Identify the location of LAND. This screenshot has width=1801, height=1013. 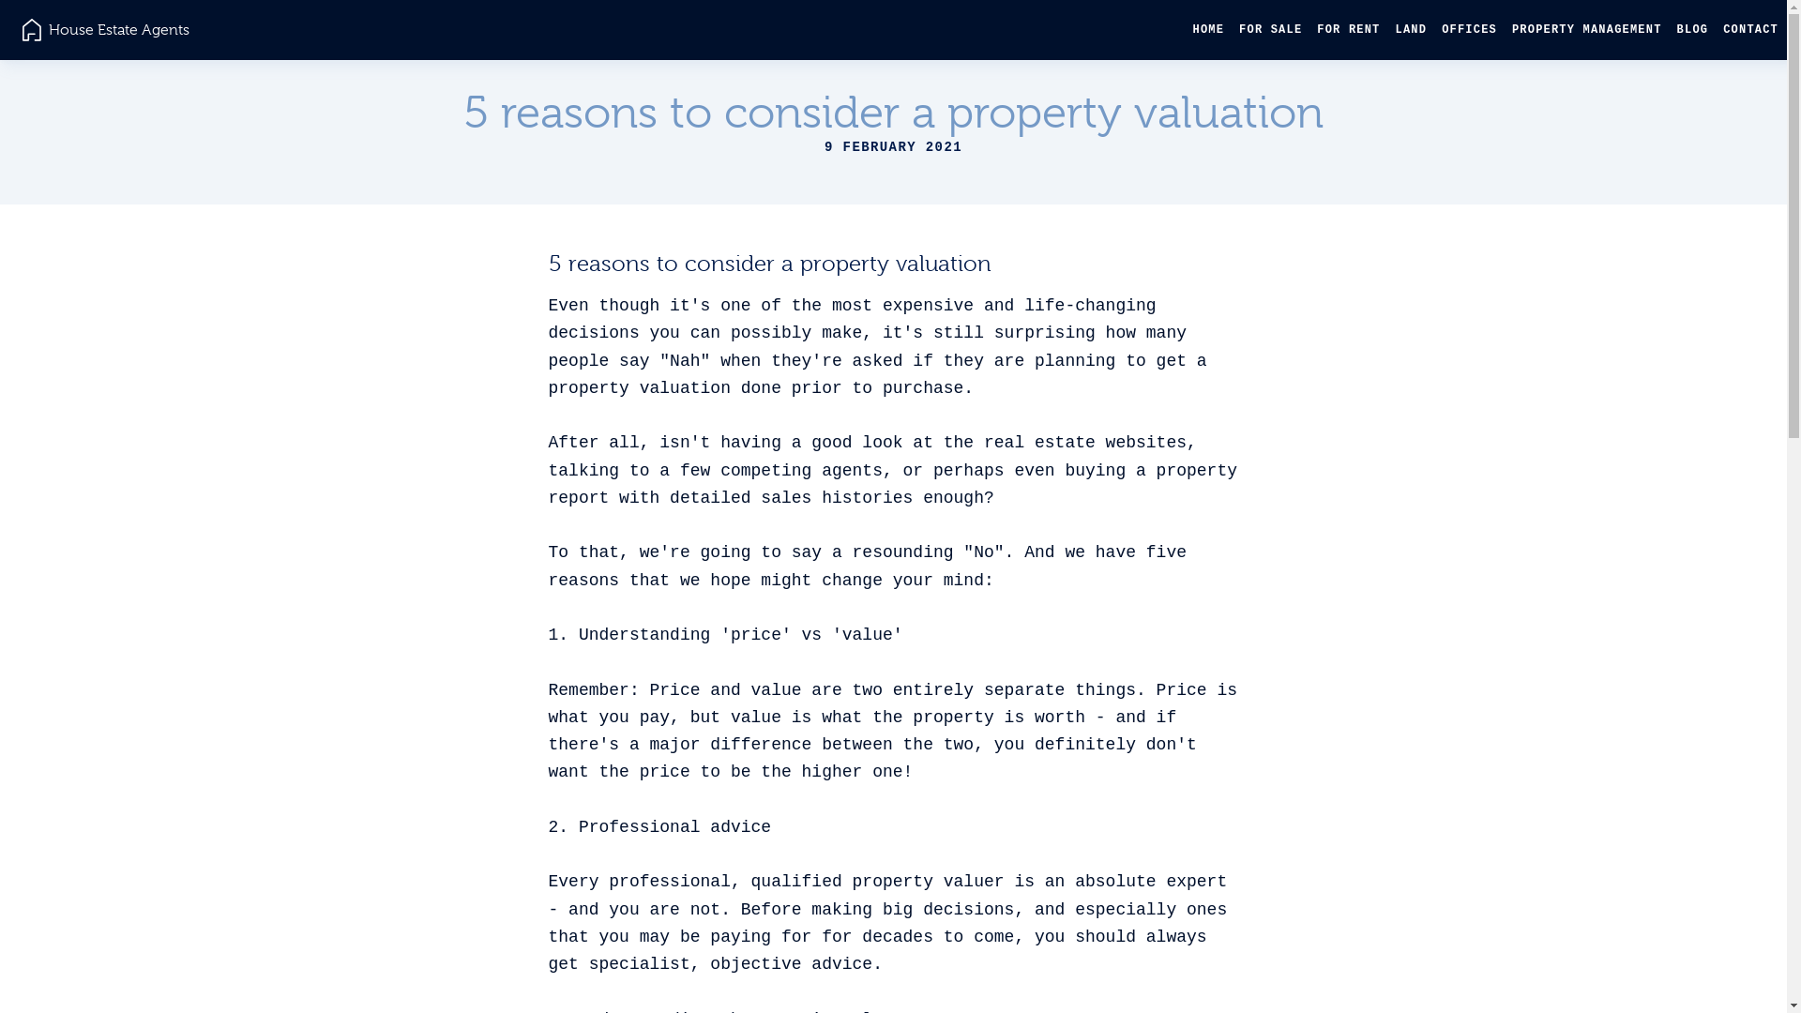
(1412, 30).